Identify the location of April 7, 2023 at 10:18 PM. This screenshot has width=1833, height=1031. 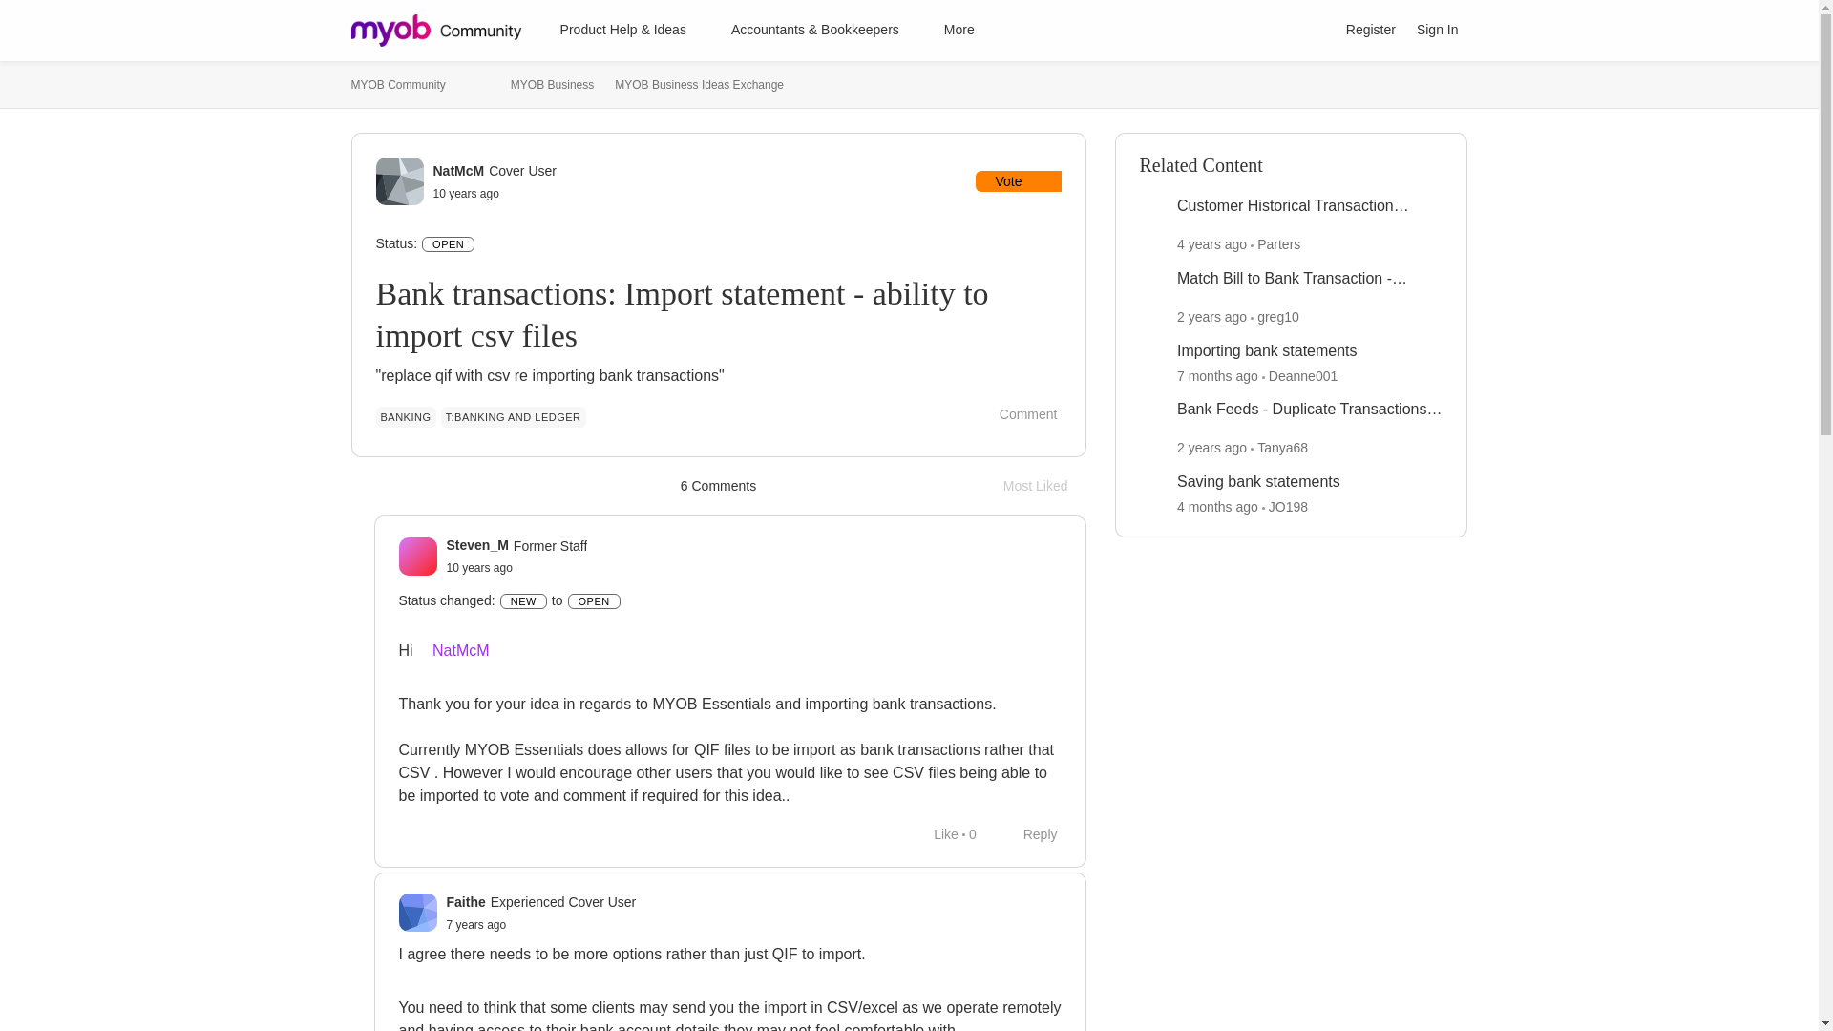
(1211, 244).